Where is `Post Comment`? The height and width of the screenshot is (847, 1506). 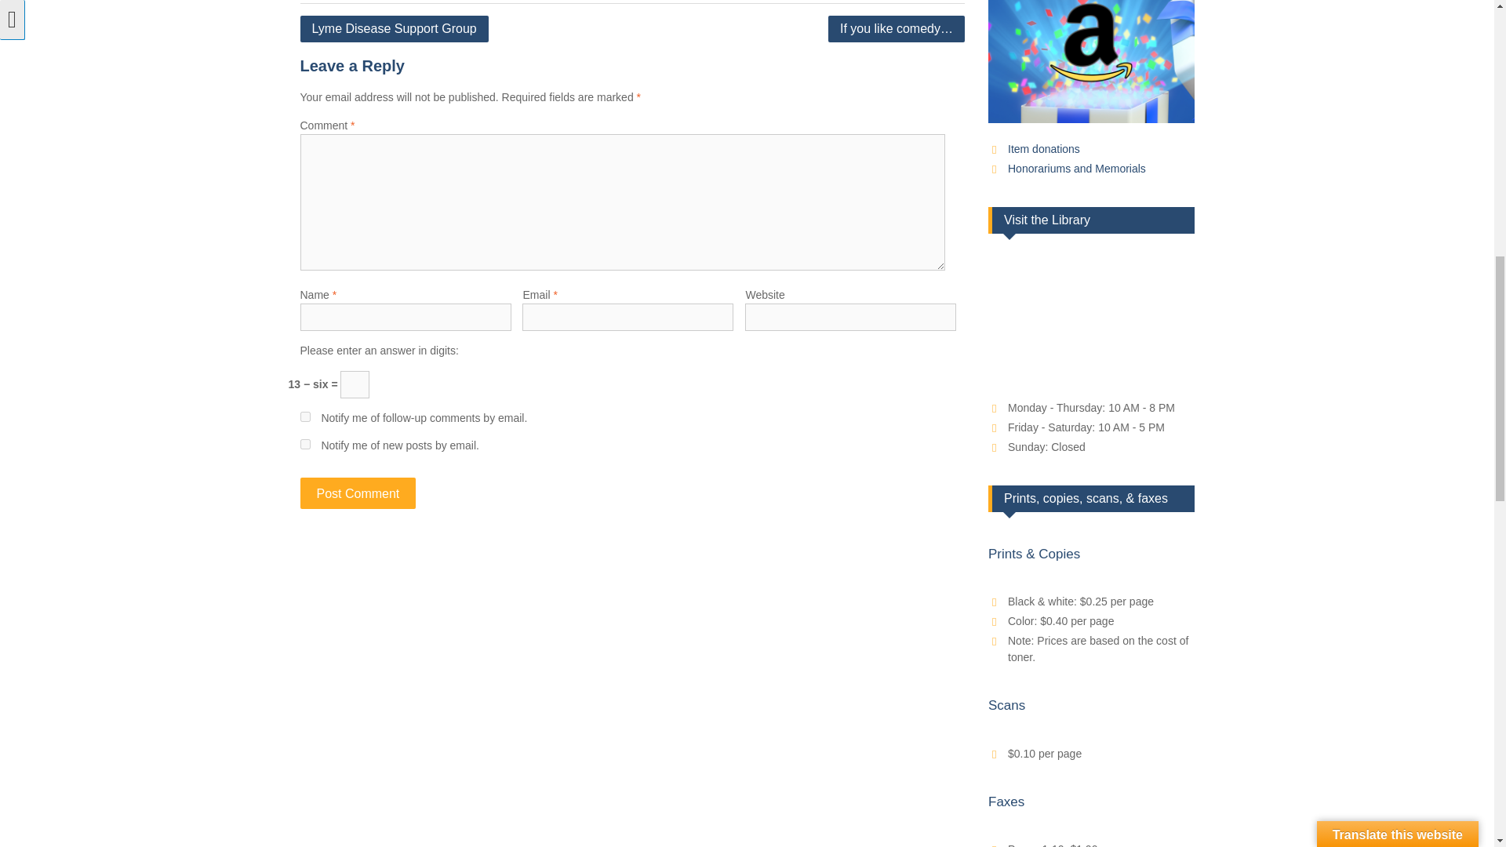
Post Comment is located at coordinates (358, 493).